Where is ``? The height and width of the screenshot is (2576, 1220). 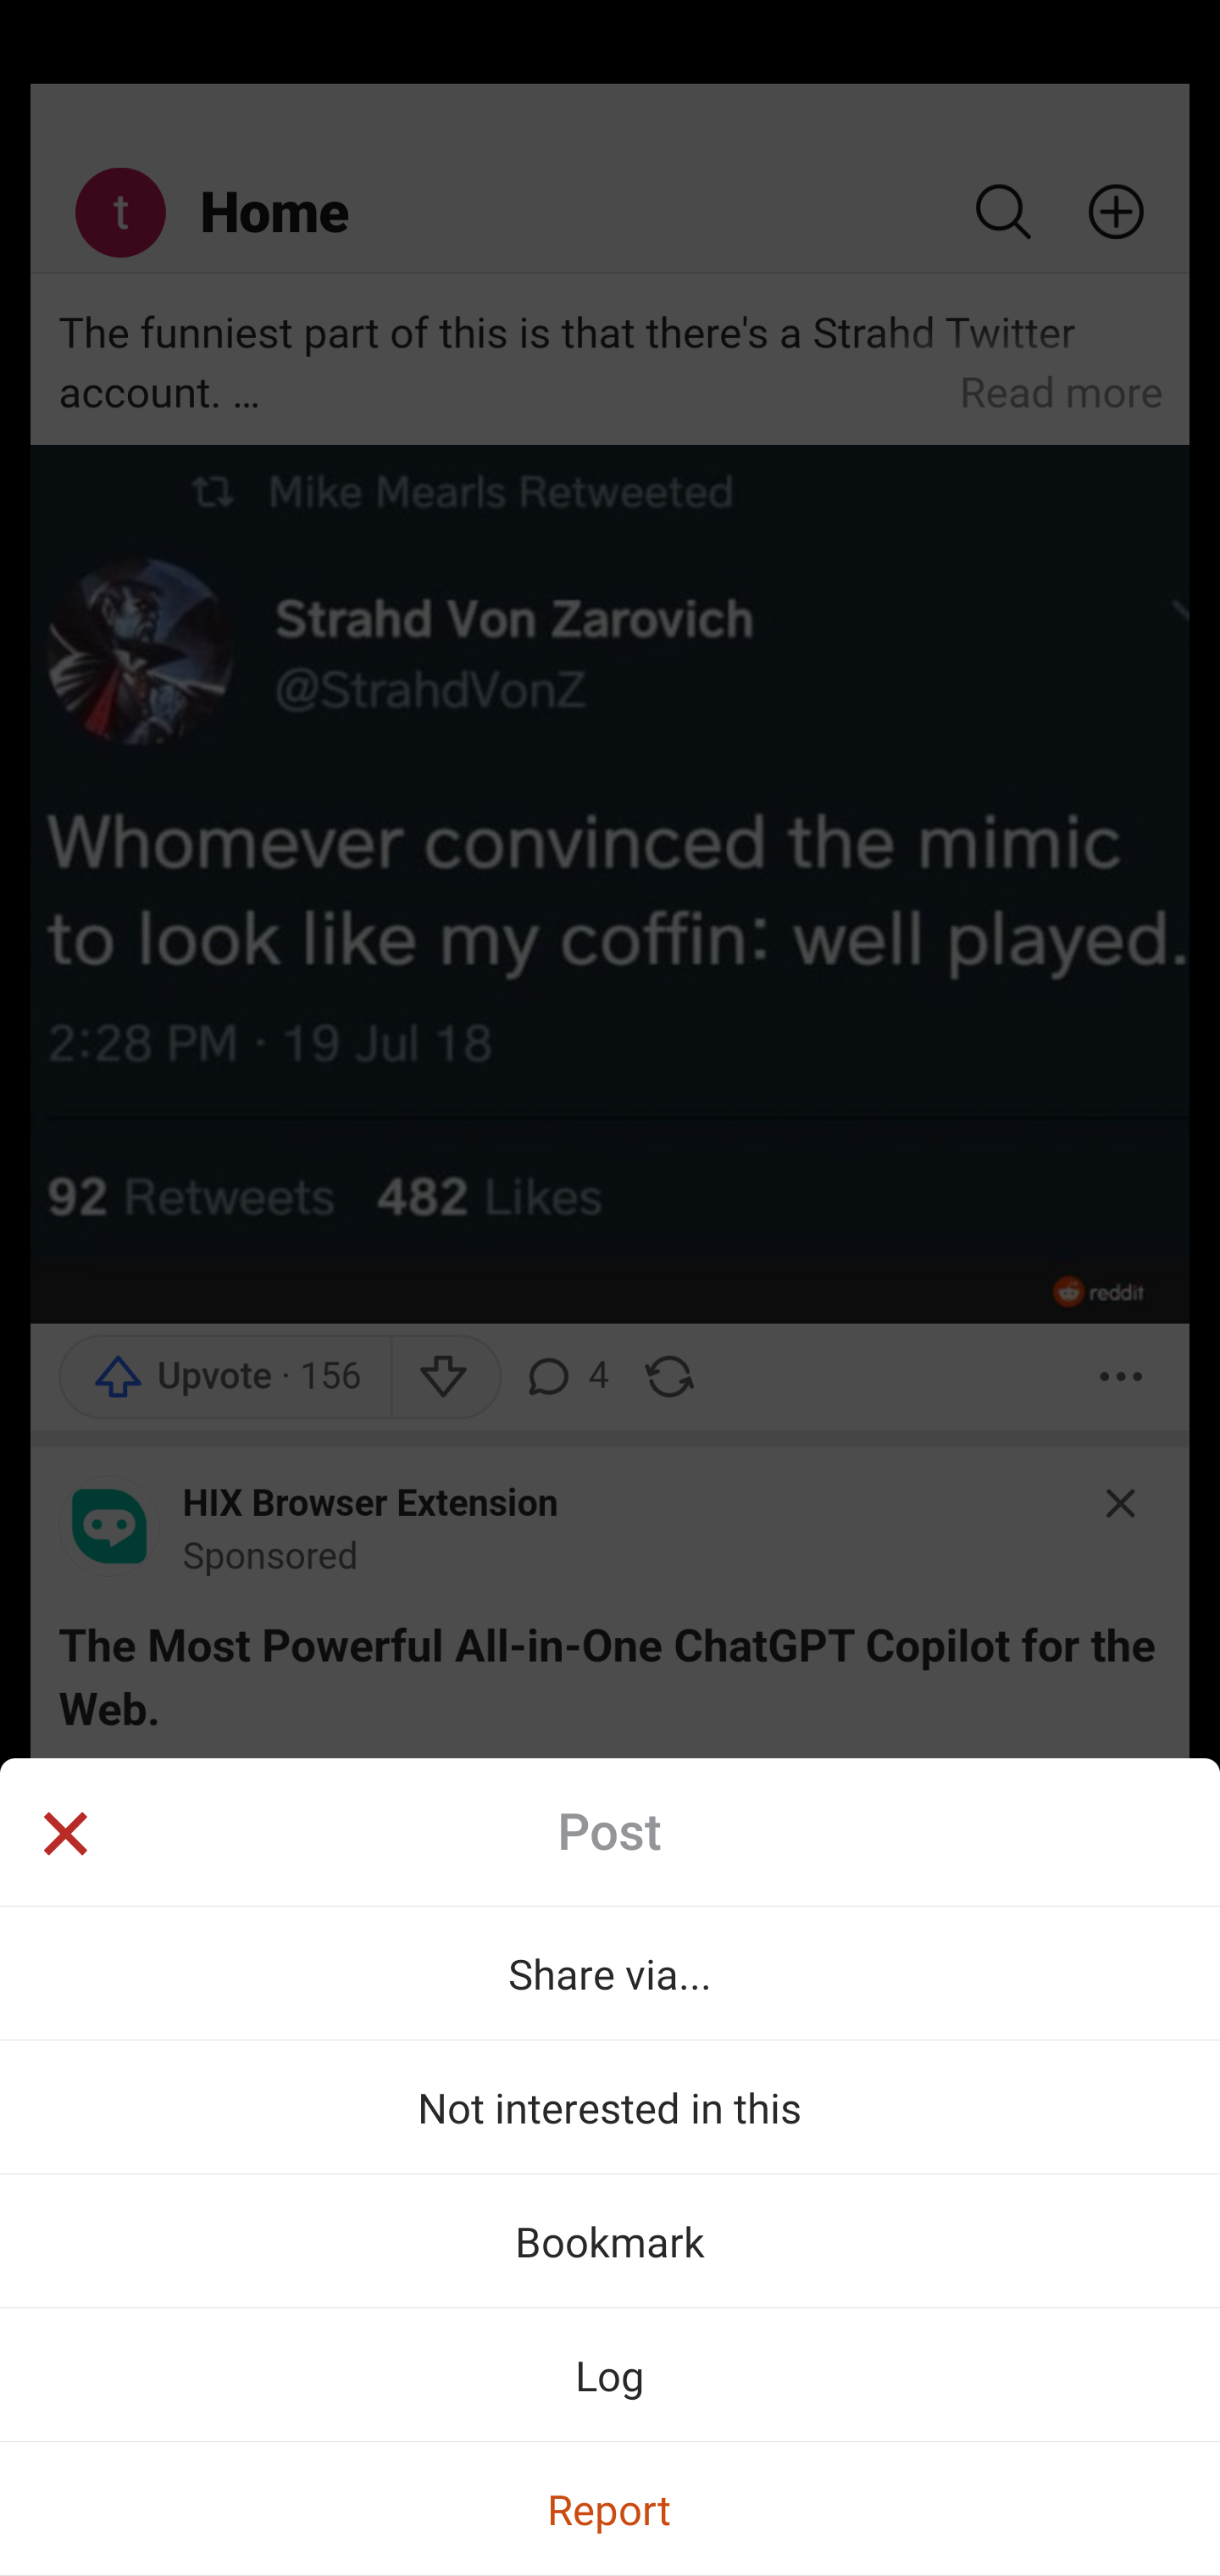  is located at coordinates (64, 1837).